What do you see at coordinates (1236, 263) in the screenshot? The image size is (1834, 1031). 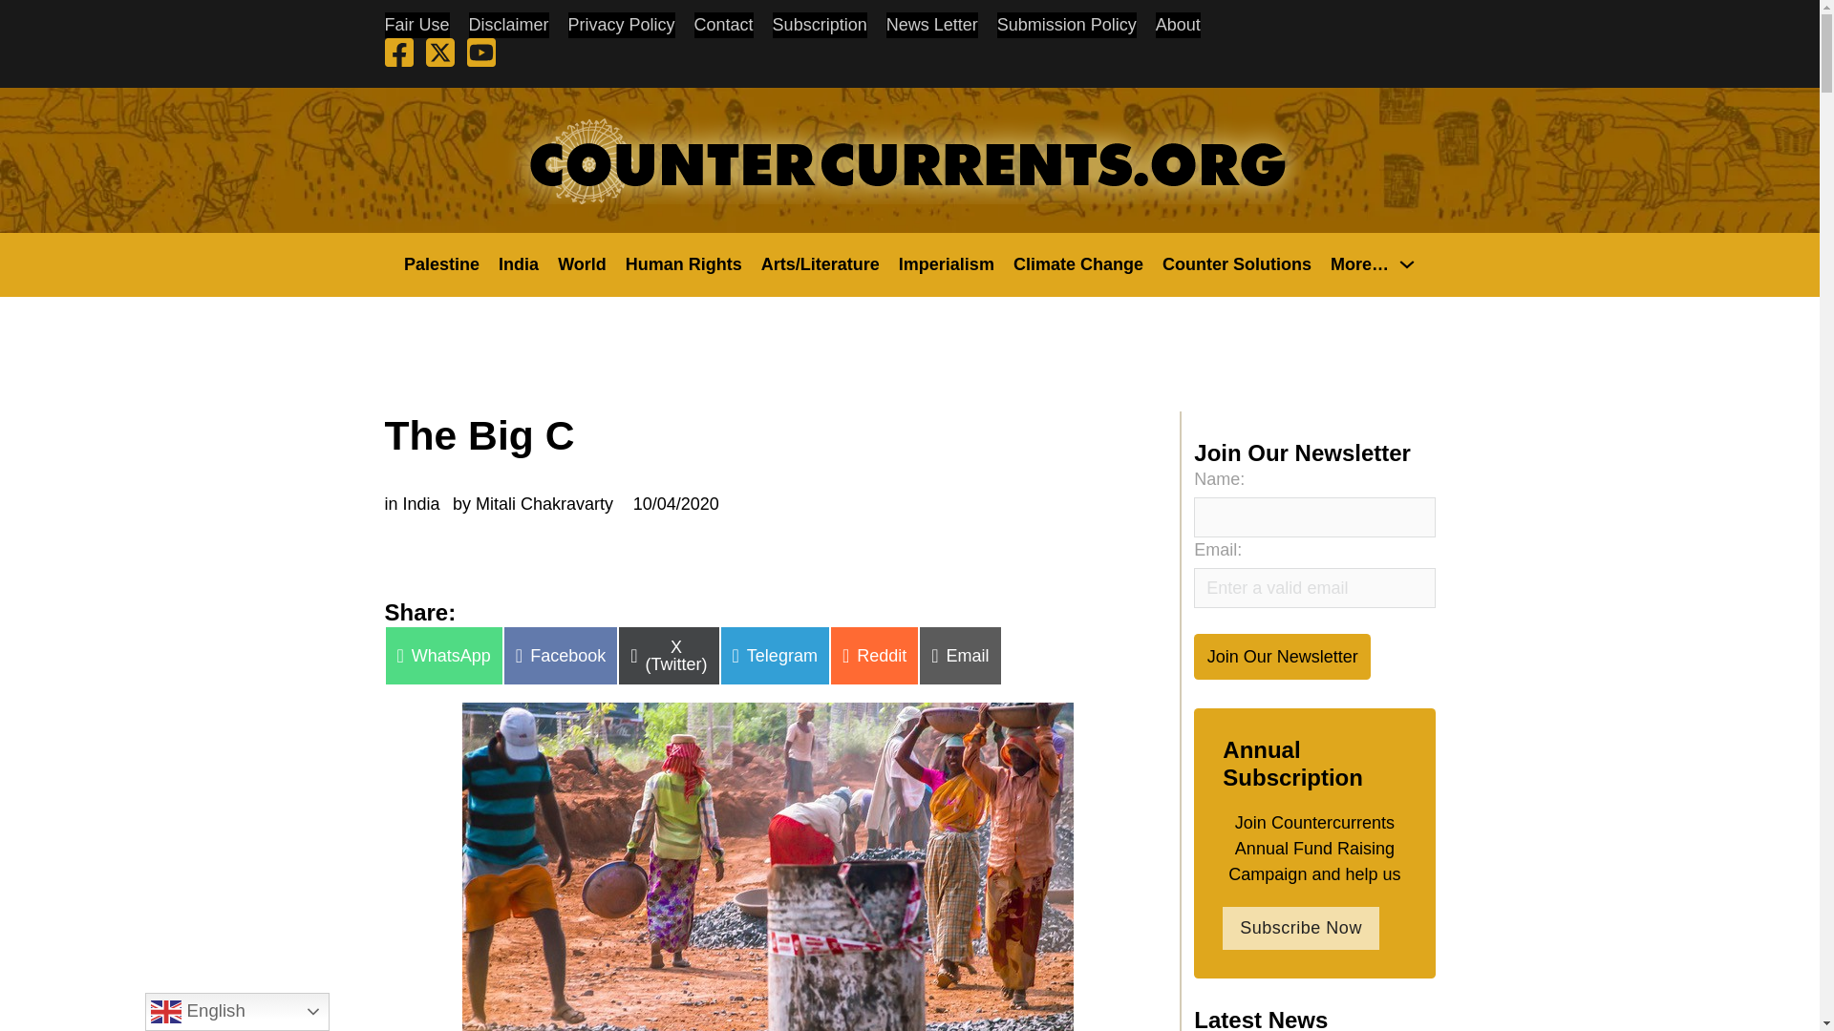 I see `Counter Solutions` at bounding box center [1236, 263].